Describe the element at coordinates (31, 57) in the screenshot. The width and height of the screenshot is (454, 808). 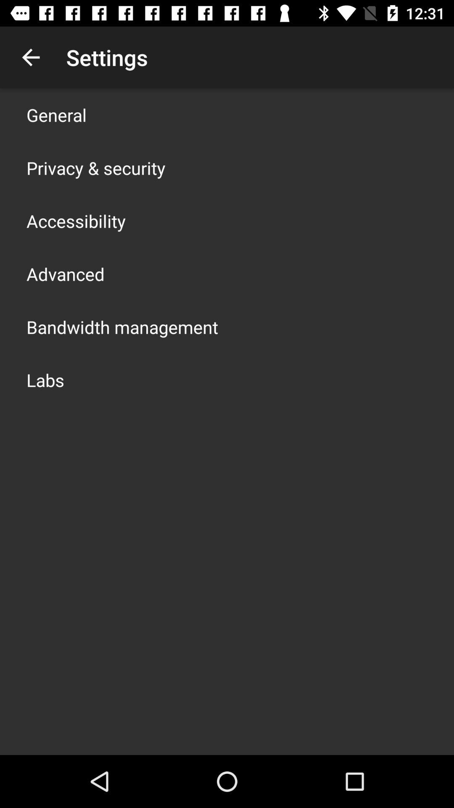
I see `select the item above the general icon` at that location.